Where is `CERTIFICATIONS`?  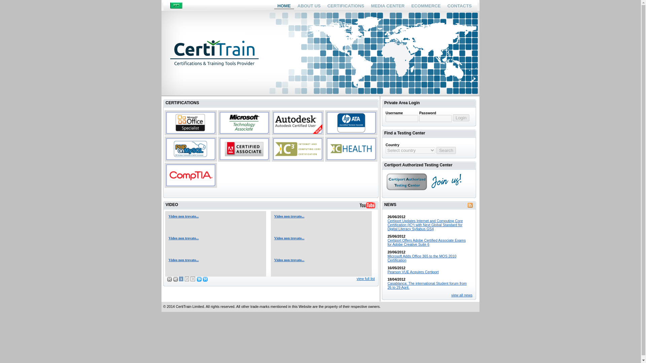 CERTIFICATIONS is located at coordinates (346, 5).